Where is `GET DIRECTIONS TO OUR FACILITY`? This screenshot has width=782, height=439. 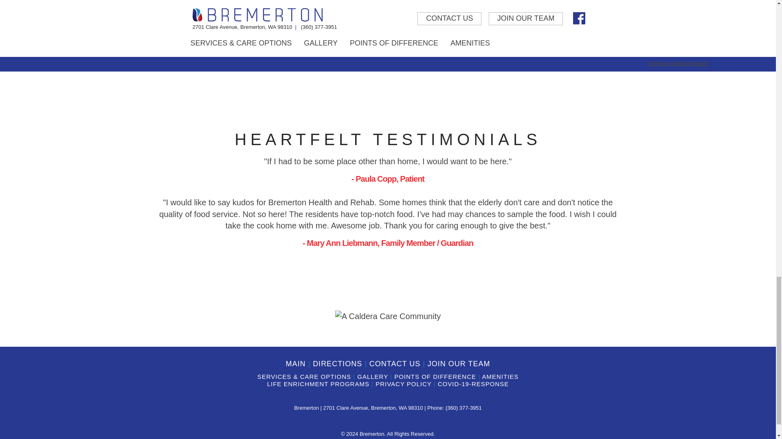 GET DIRECTIONS TO OUR FACILITY is located at coordinates (388, 15).